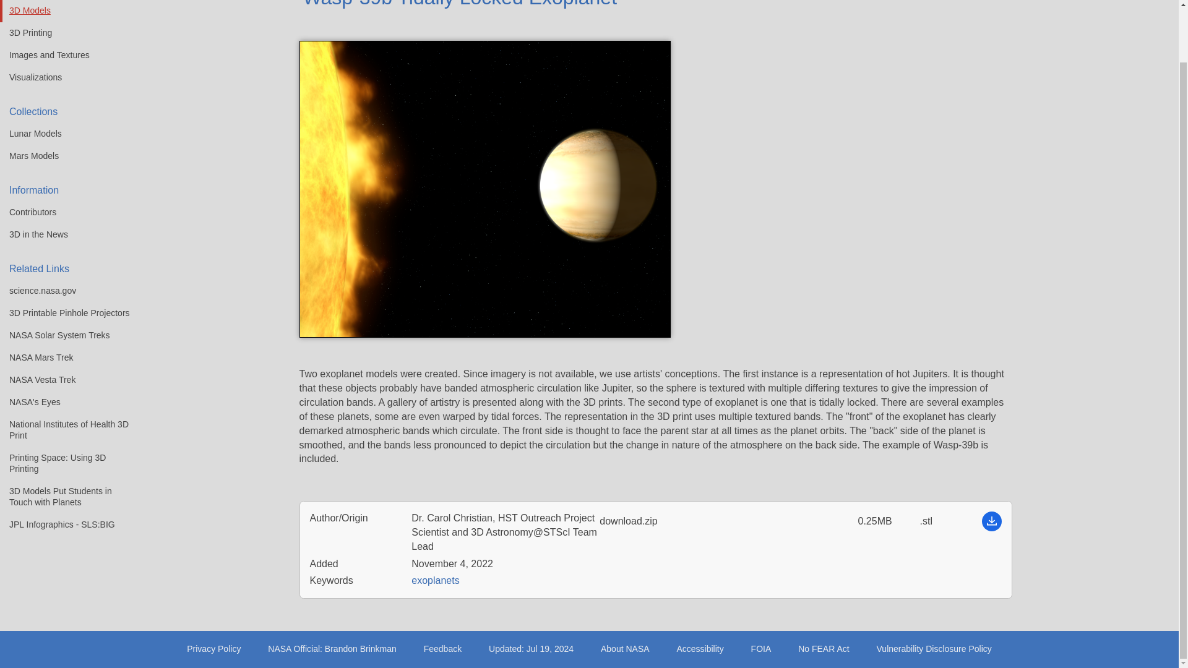  I want to click on Printing Space: Using 3D Printing, so click(64, 463).